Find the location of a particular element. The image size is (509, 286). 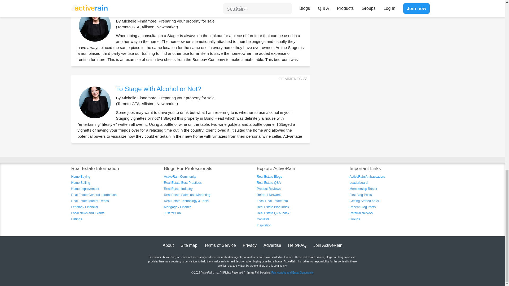

Listings is located at coordinates (76, 219).